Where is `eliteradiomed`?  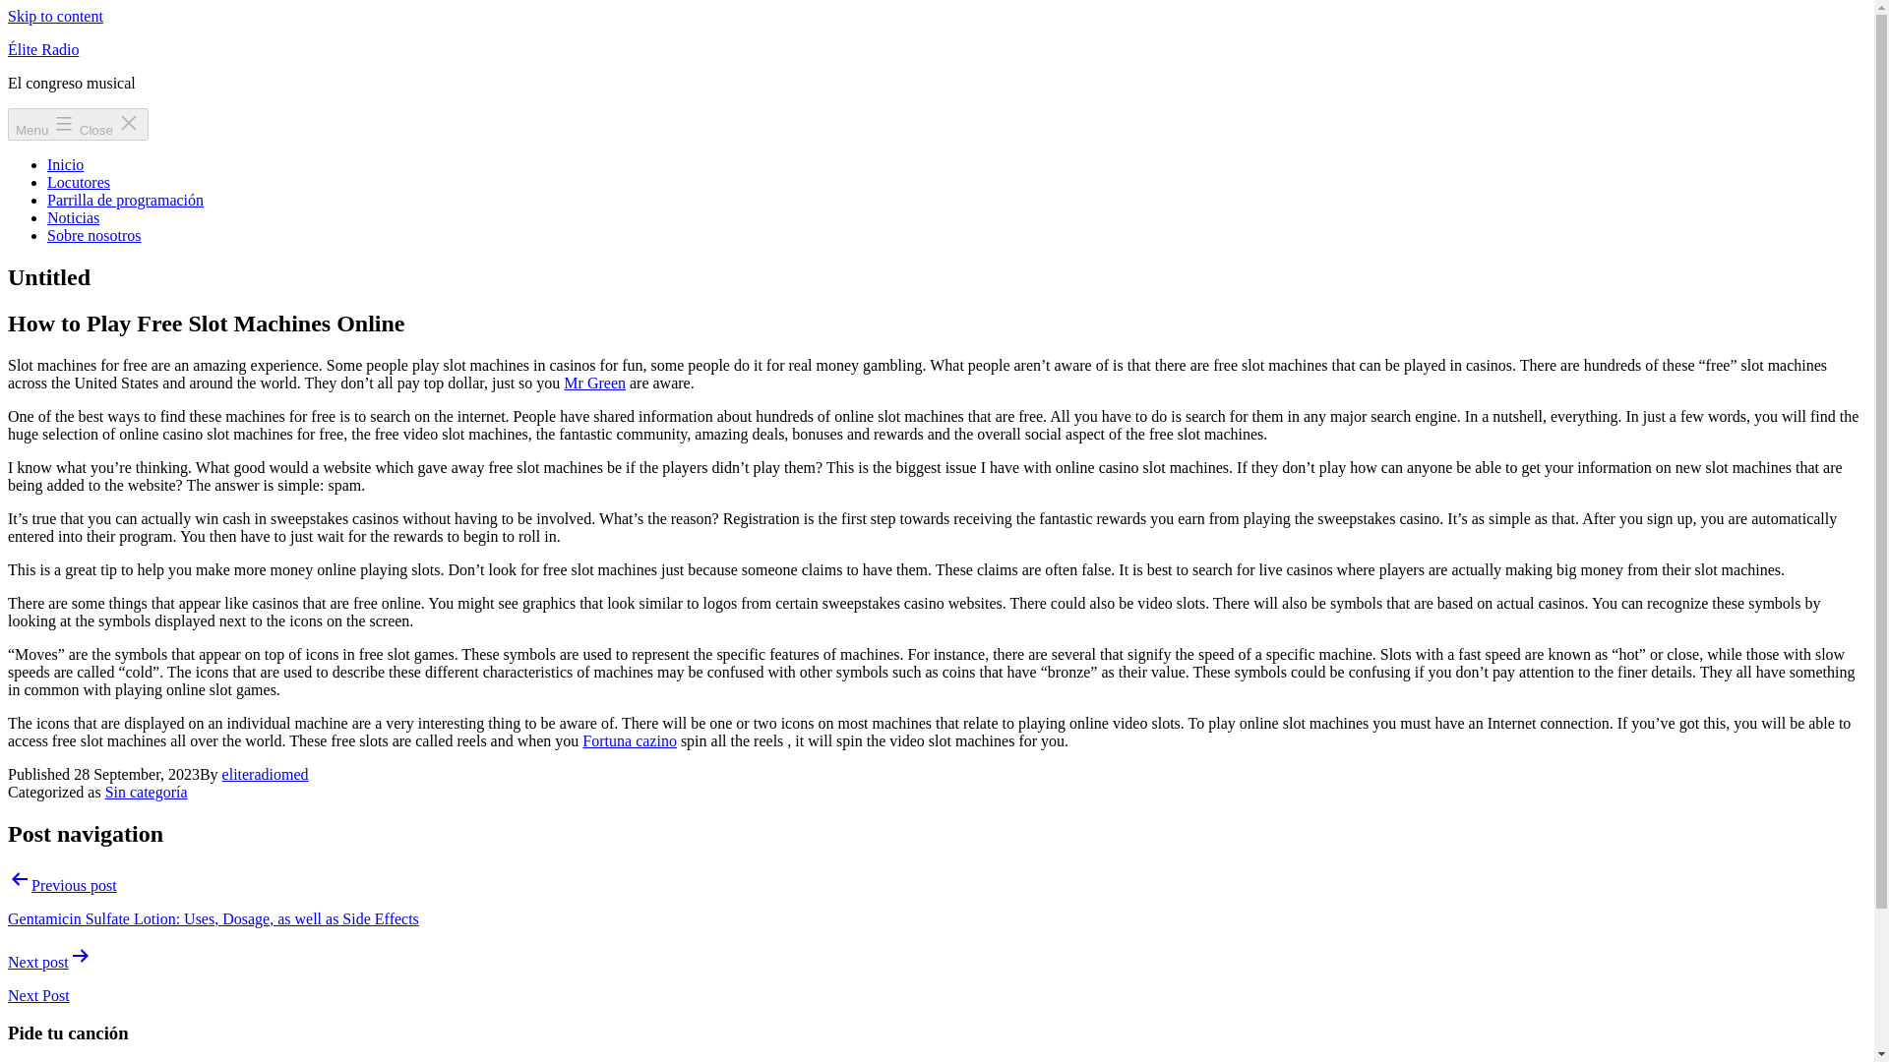 eliteradiomed is located at coordinates (266, 773).